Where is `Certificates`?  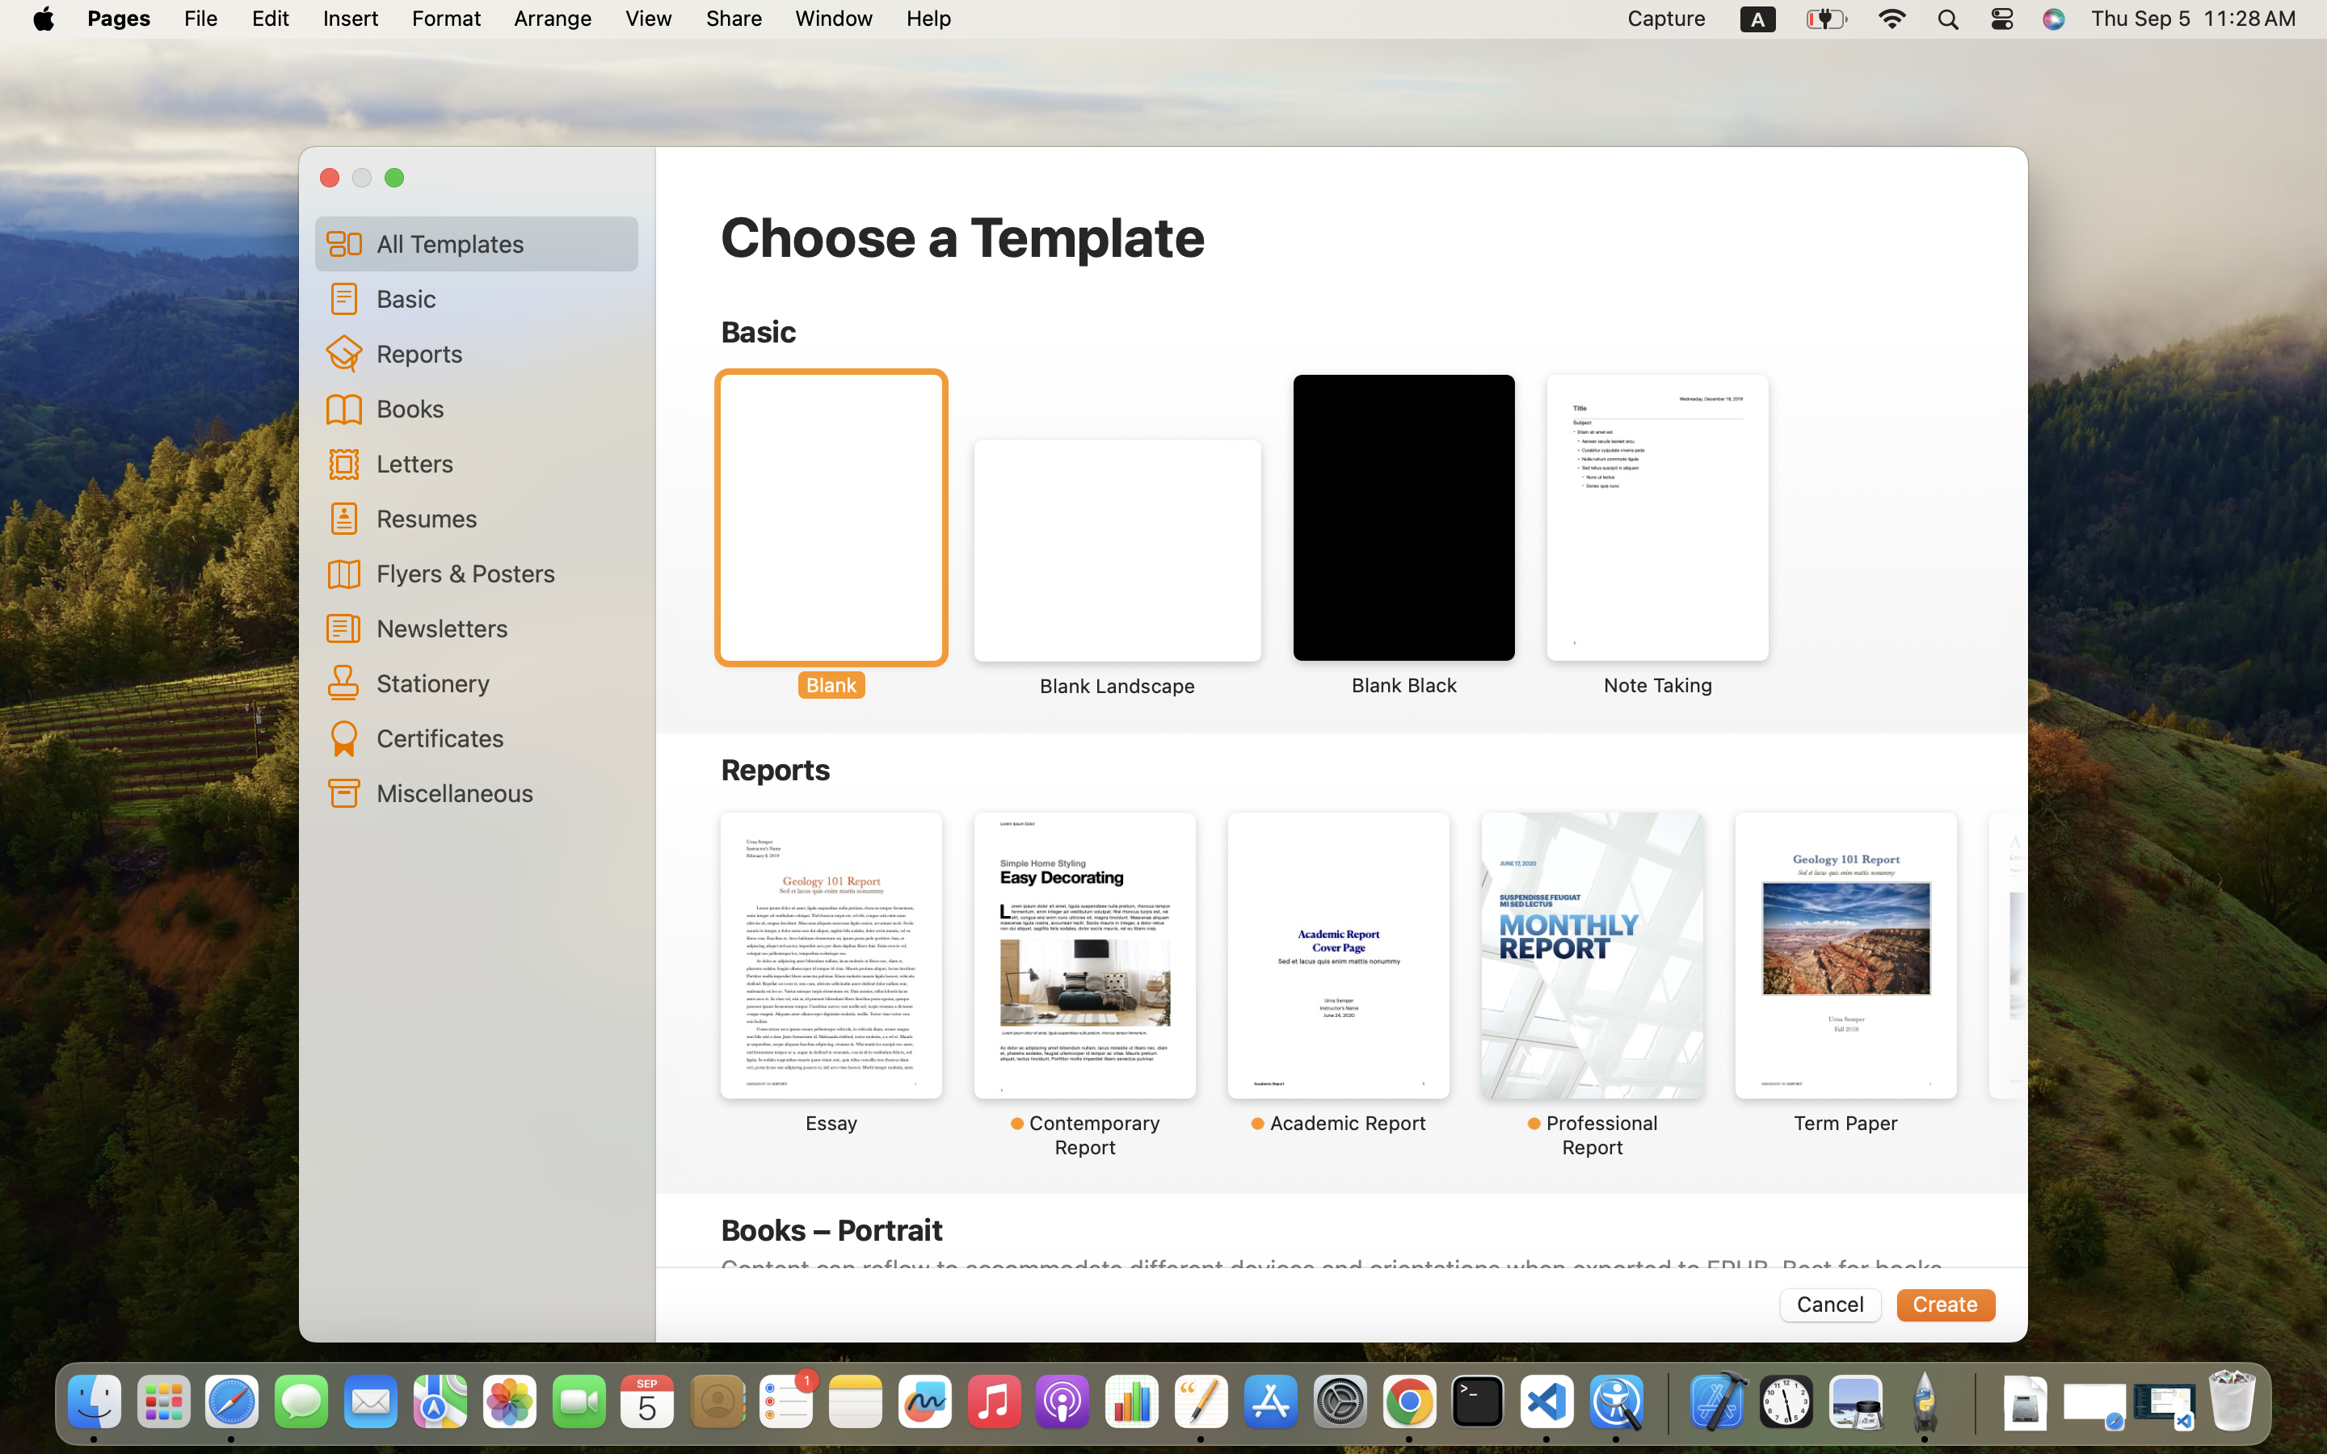
Certificates is located at coordinates (501, 738).